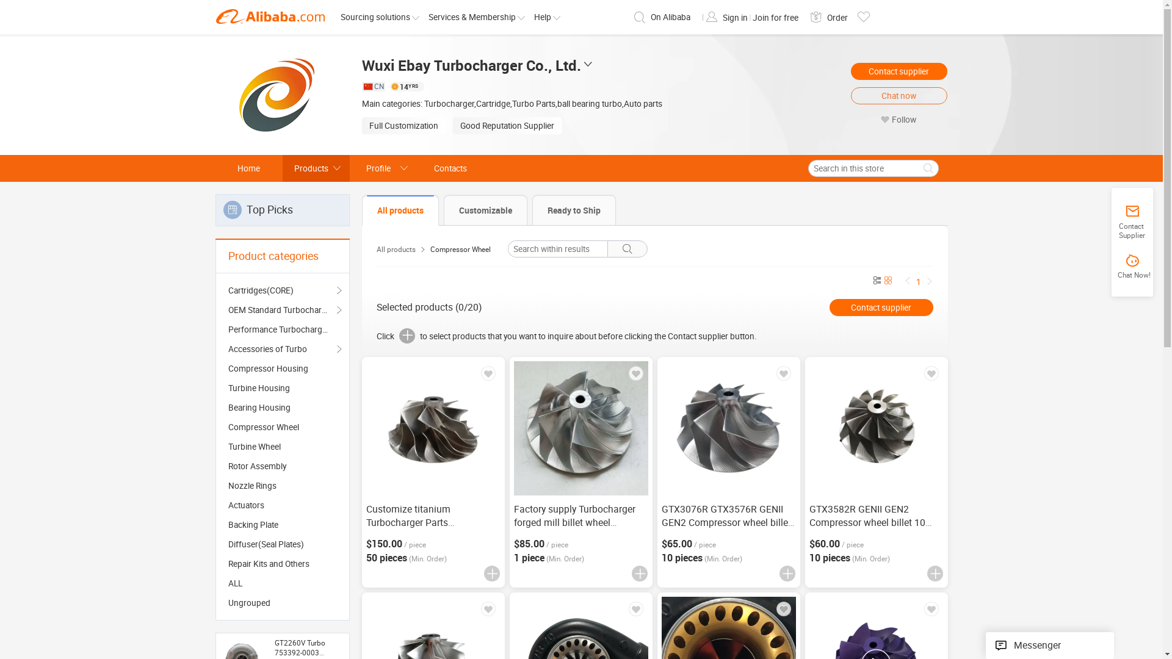  What do you see at coordinates (881, 308) in the screenshot?
I see `Contact supplier` at bounding box center [881, 308].